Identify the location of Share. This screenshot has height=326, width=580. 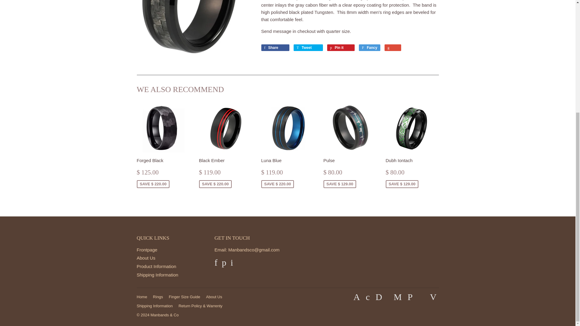
(275, 47).